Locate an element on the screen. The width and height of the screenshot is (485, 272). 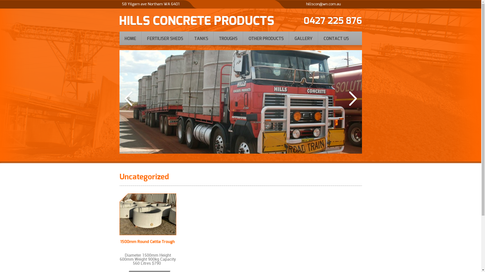
CONTACT US is located at coordinates (336, 38).